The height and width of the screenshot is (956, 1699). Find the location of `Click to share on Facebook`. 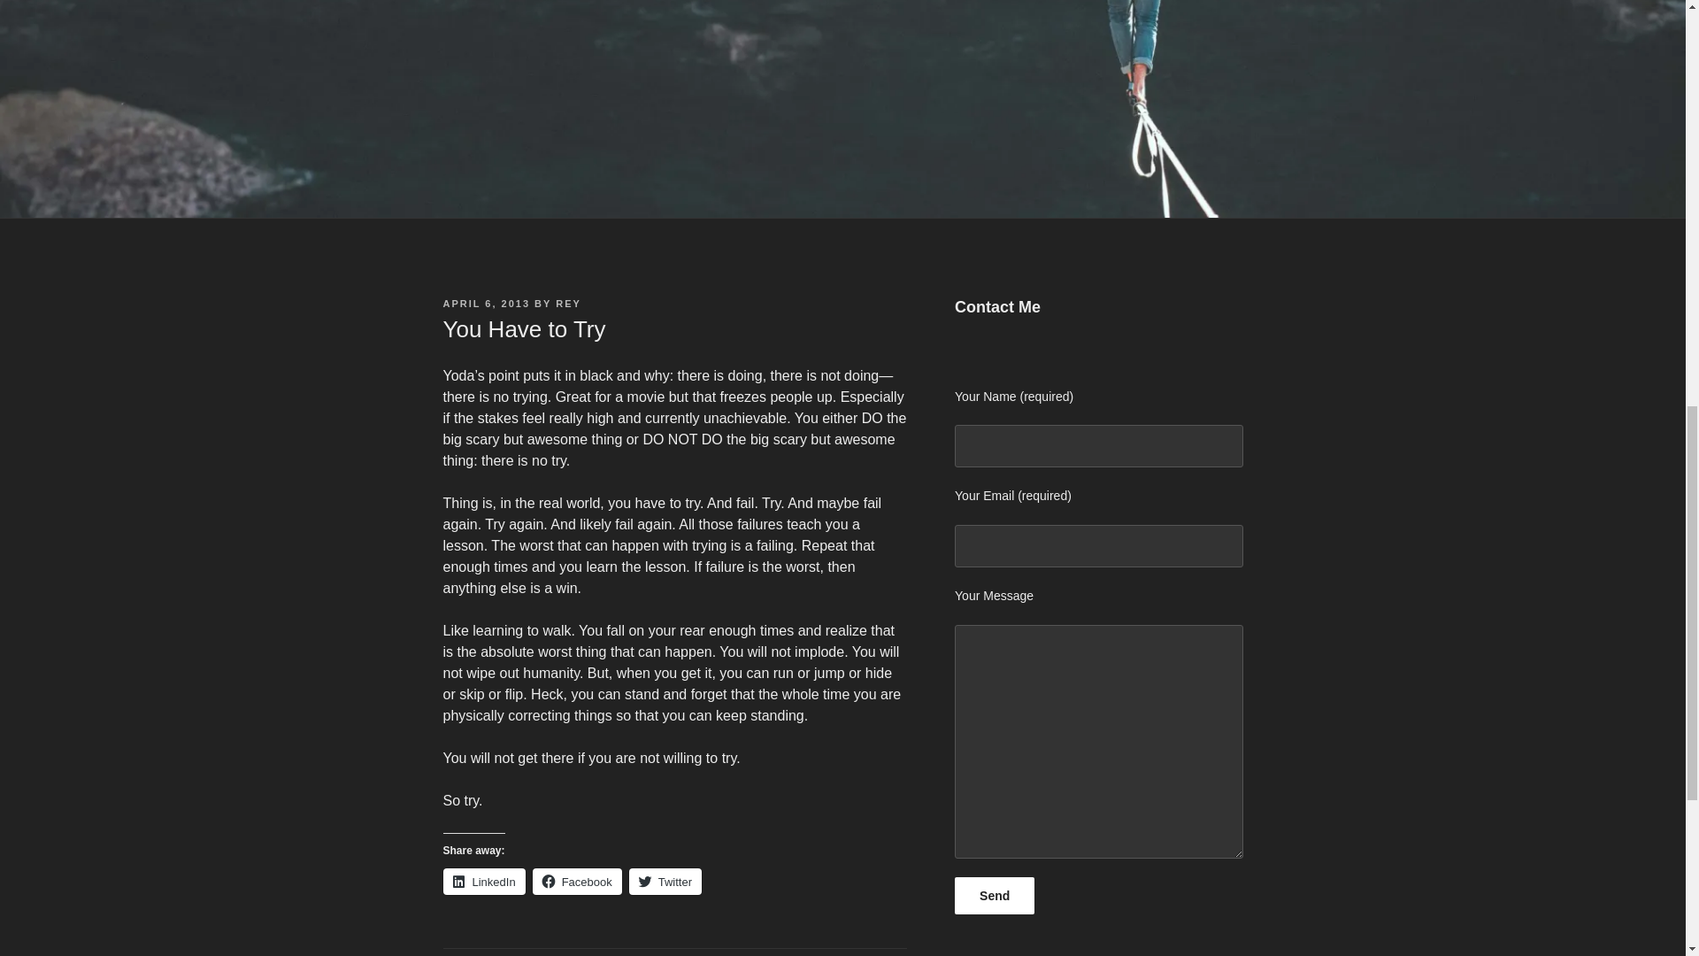

Click to share on Facebook is located at coordinates (577, 881).